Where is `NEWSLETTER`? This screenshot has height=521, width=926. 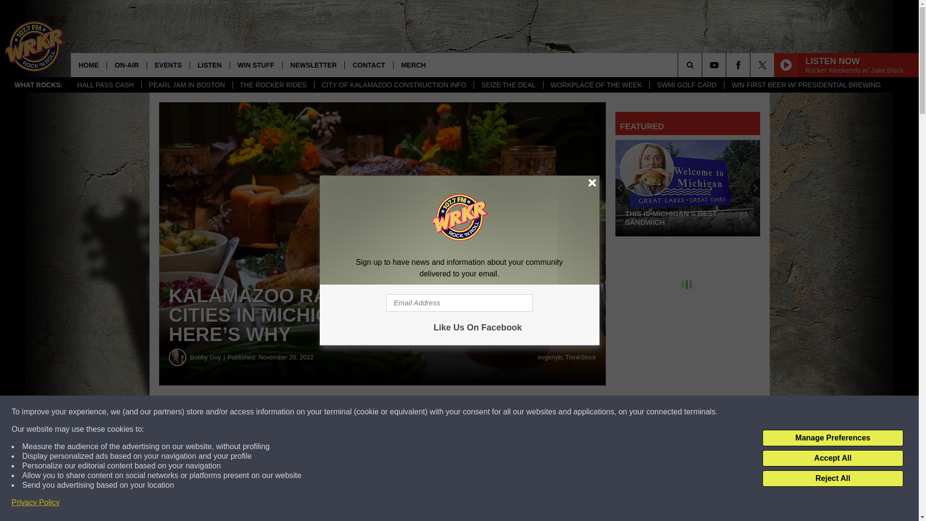 NEWSLETTER is located at coordinates (313, 65).